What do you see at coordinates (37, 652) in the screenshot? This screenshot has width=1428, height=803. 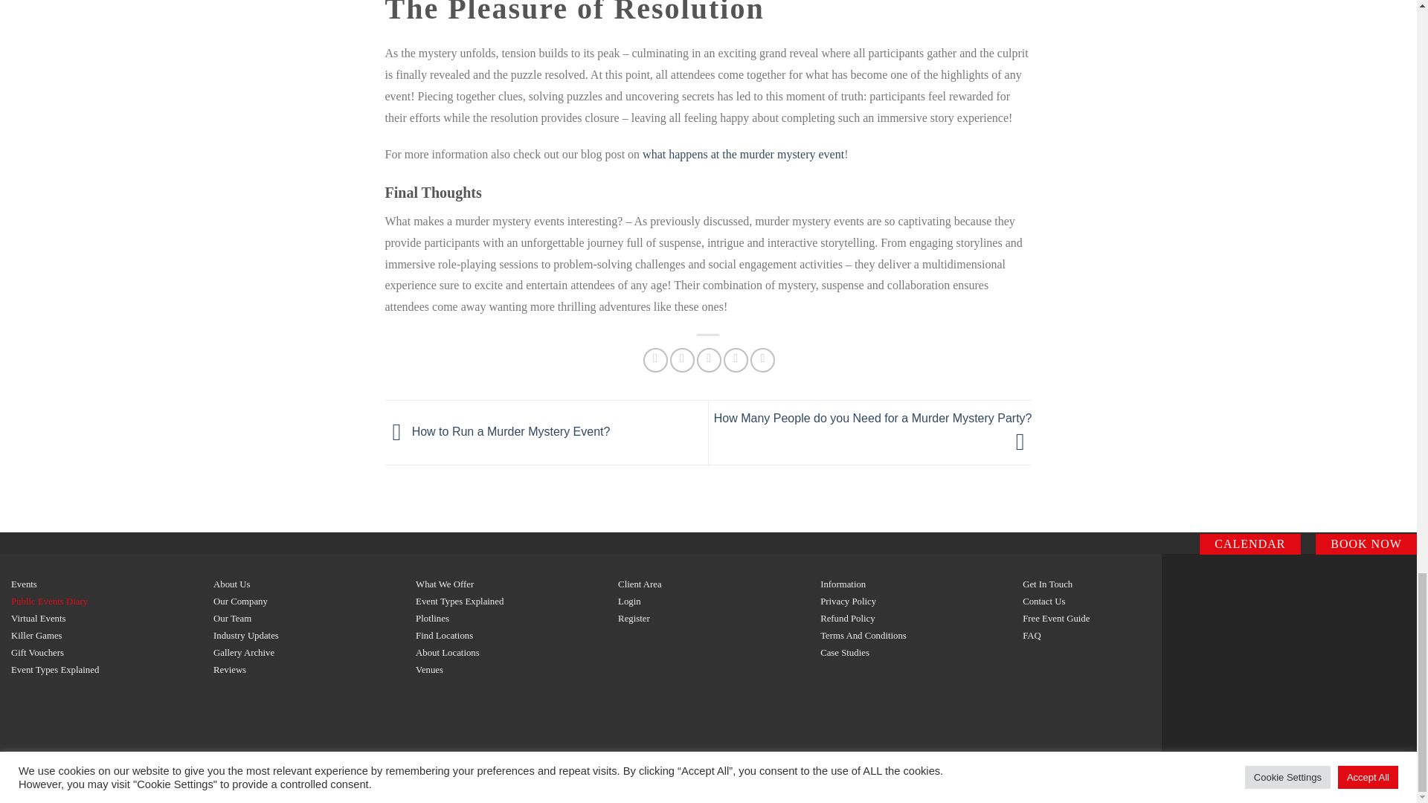 I see `Gift Vouchers` at bounding box center [37, 652].